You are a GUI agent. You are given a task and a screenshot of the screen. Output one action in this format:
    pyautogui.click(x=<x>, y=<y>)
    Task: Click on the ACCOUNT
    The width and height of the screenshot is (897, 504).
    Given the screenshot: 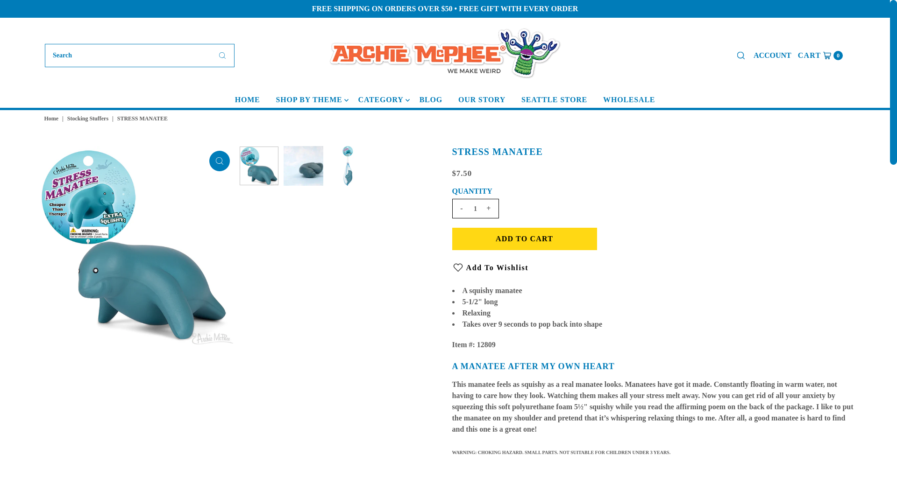 What is the action you would take?
    pyautogui.click(x=773, y=55)
    